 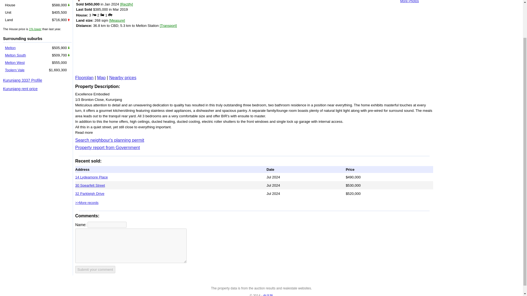 What do you see at coordinates (90, 193) in the screenshot?
I see `32 Parkleigh Drive` at bounding box center [90, 193].